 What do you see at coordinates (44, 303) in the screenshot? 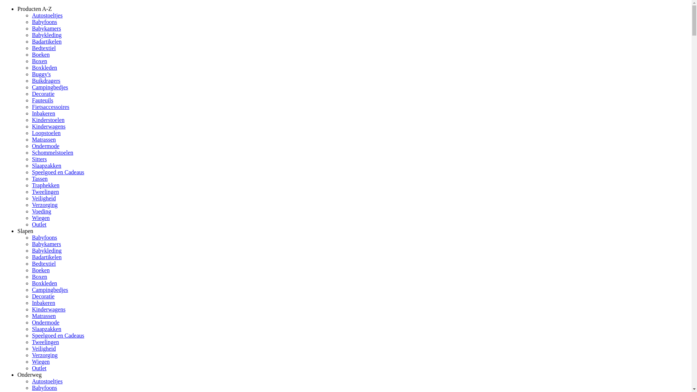
I see `Inbakeren` at bounding box center [44, 303].